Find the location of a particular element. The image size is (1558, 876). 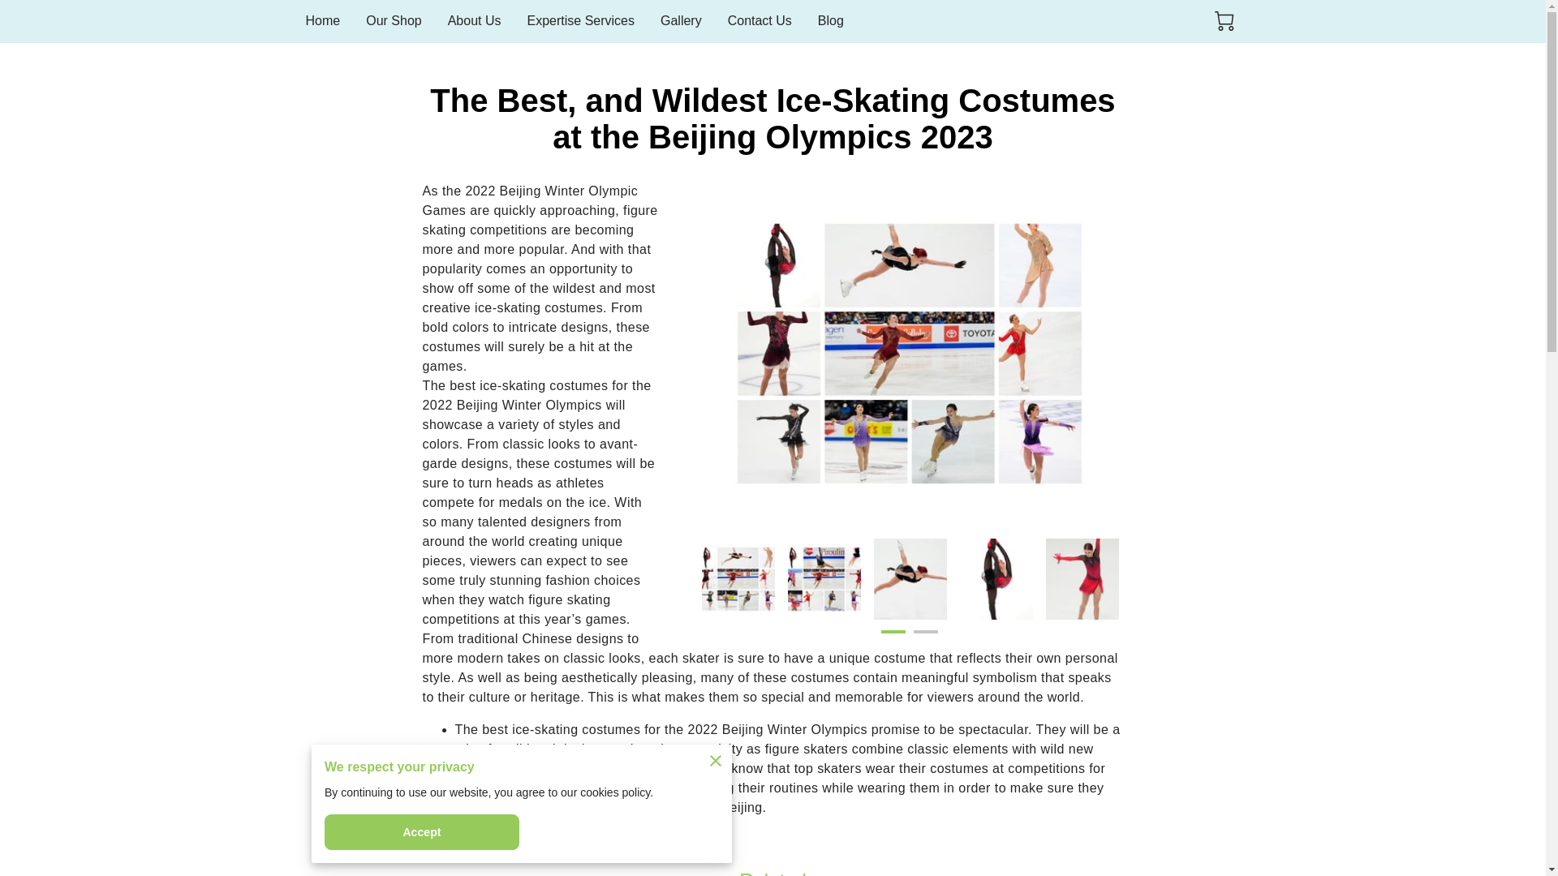

Gallery is located at coordinates (682, 21).